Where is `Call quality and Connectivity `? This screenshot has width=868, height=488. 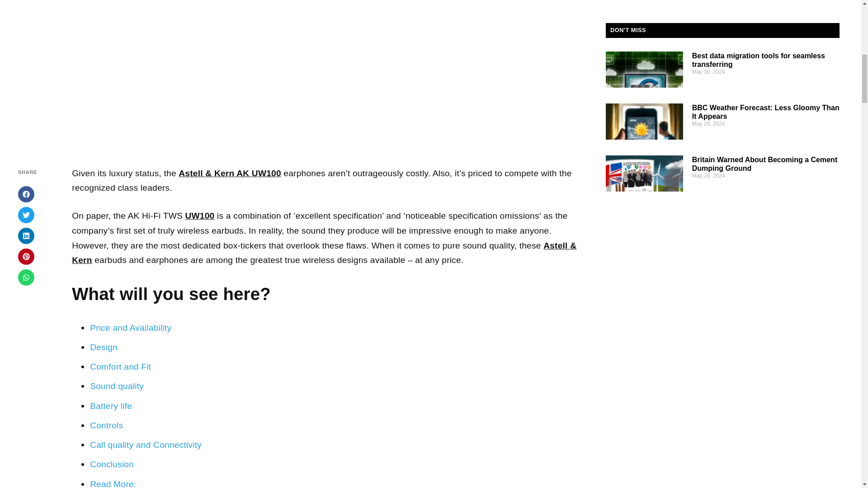 Call quality and Connectivity  is located at coordinates (147, 445).